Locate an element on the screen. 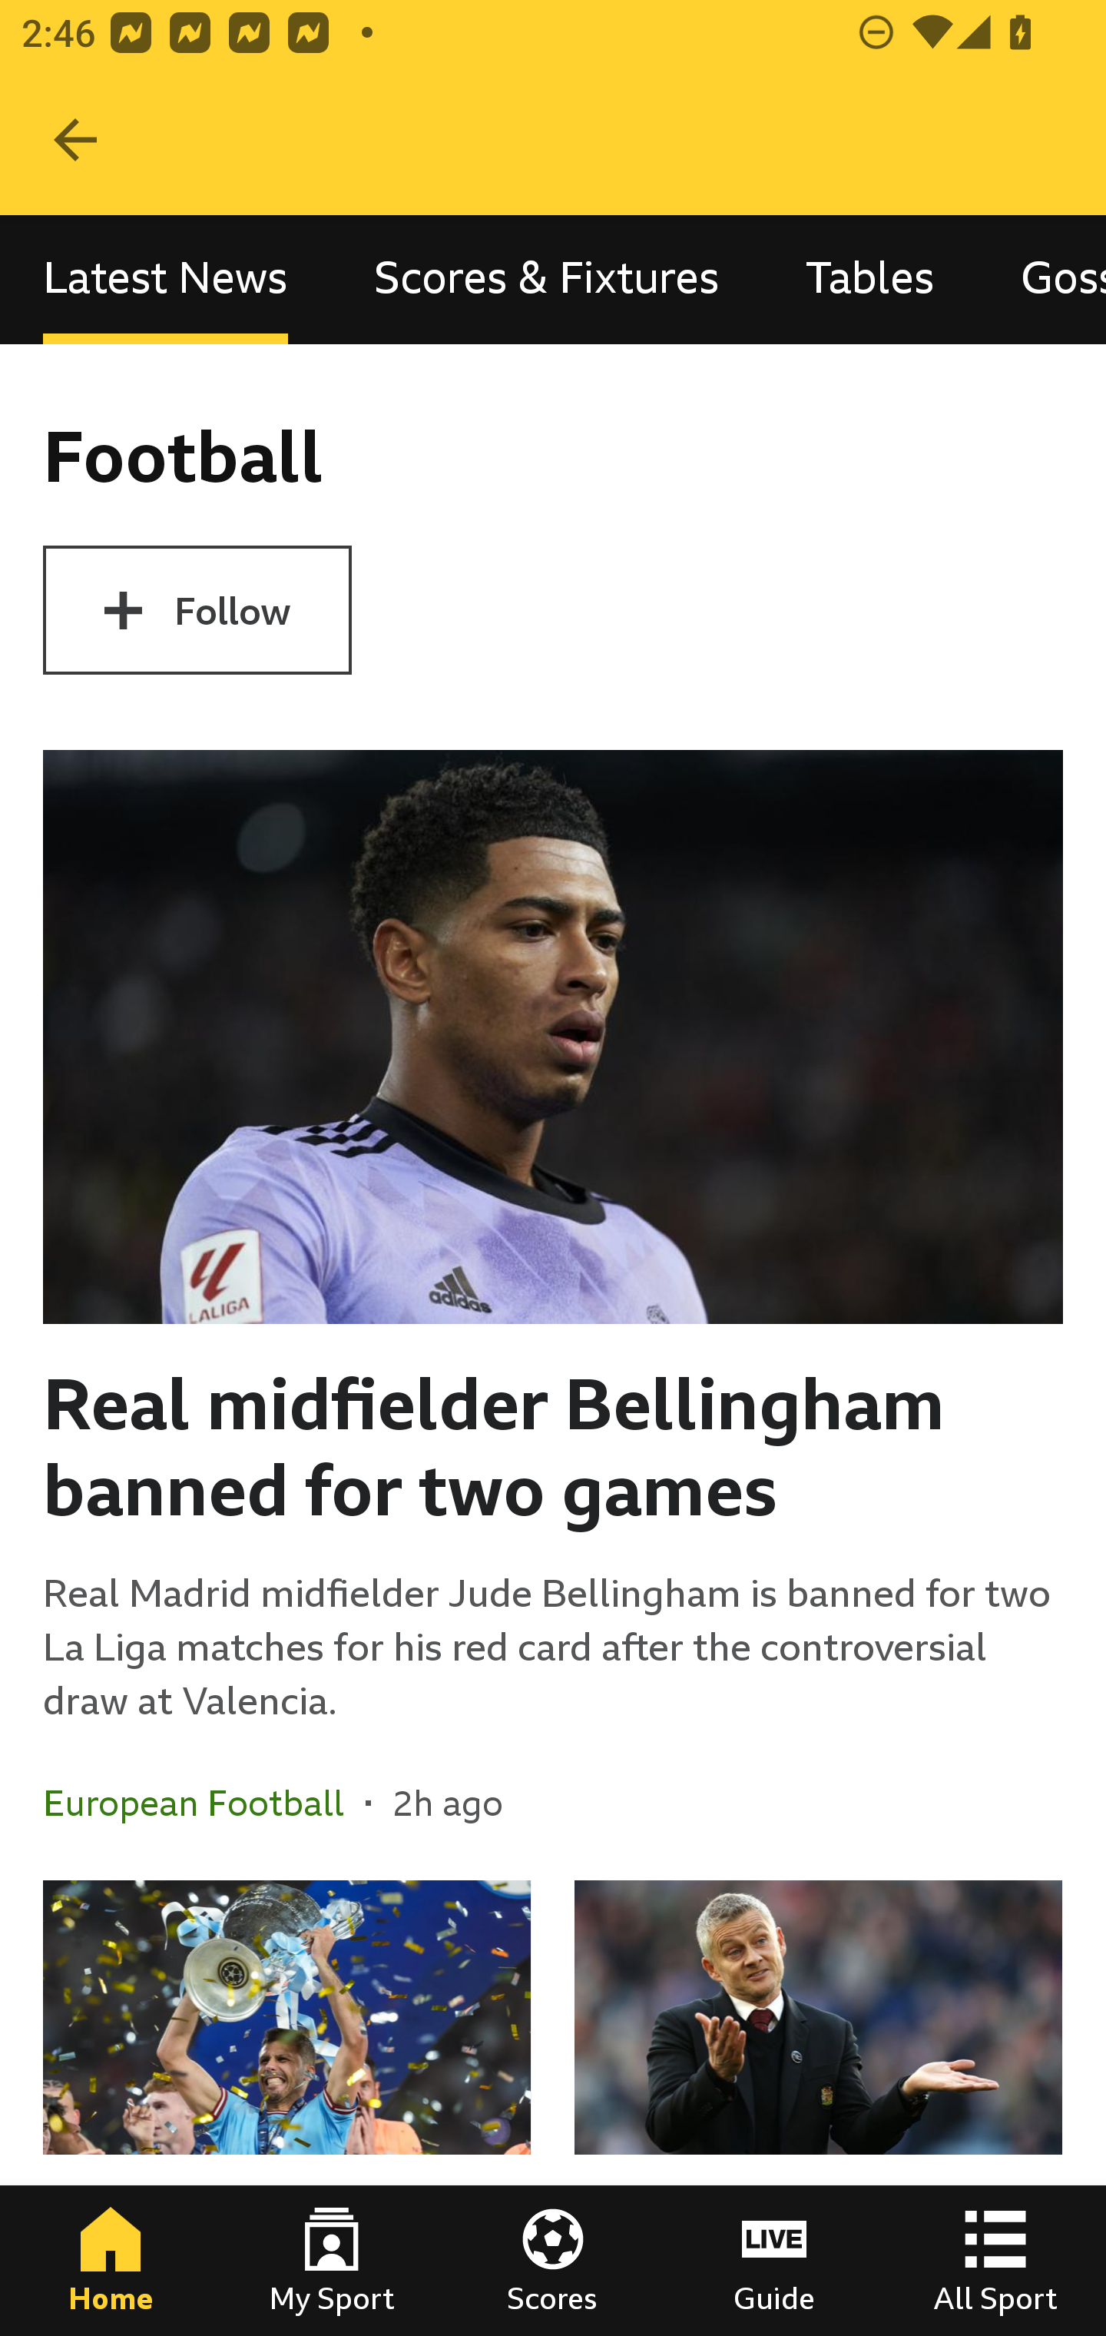 The height and width of the screenshot is (2336, 1106). Tables is located at coordinates (869, 278).